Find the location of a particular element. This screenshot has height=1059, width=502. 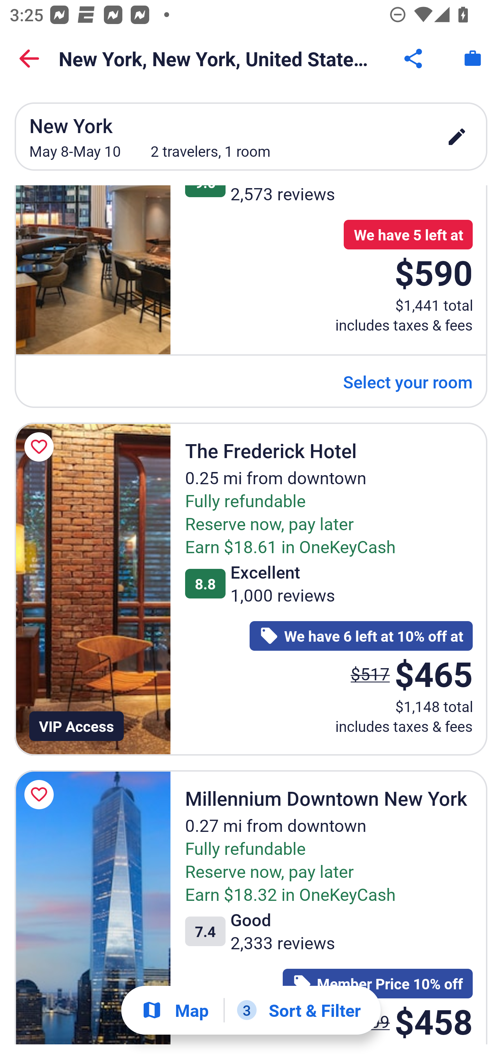

Millennium Downtown New York is located at coordinates (92, 907).